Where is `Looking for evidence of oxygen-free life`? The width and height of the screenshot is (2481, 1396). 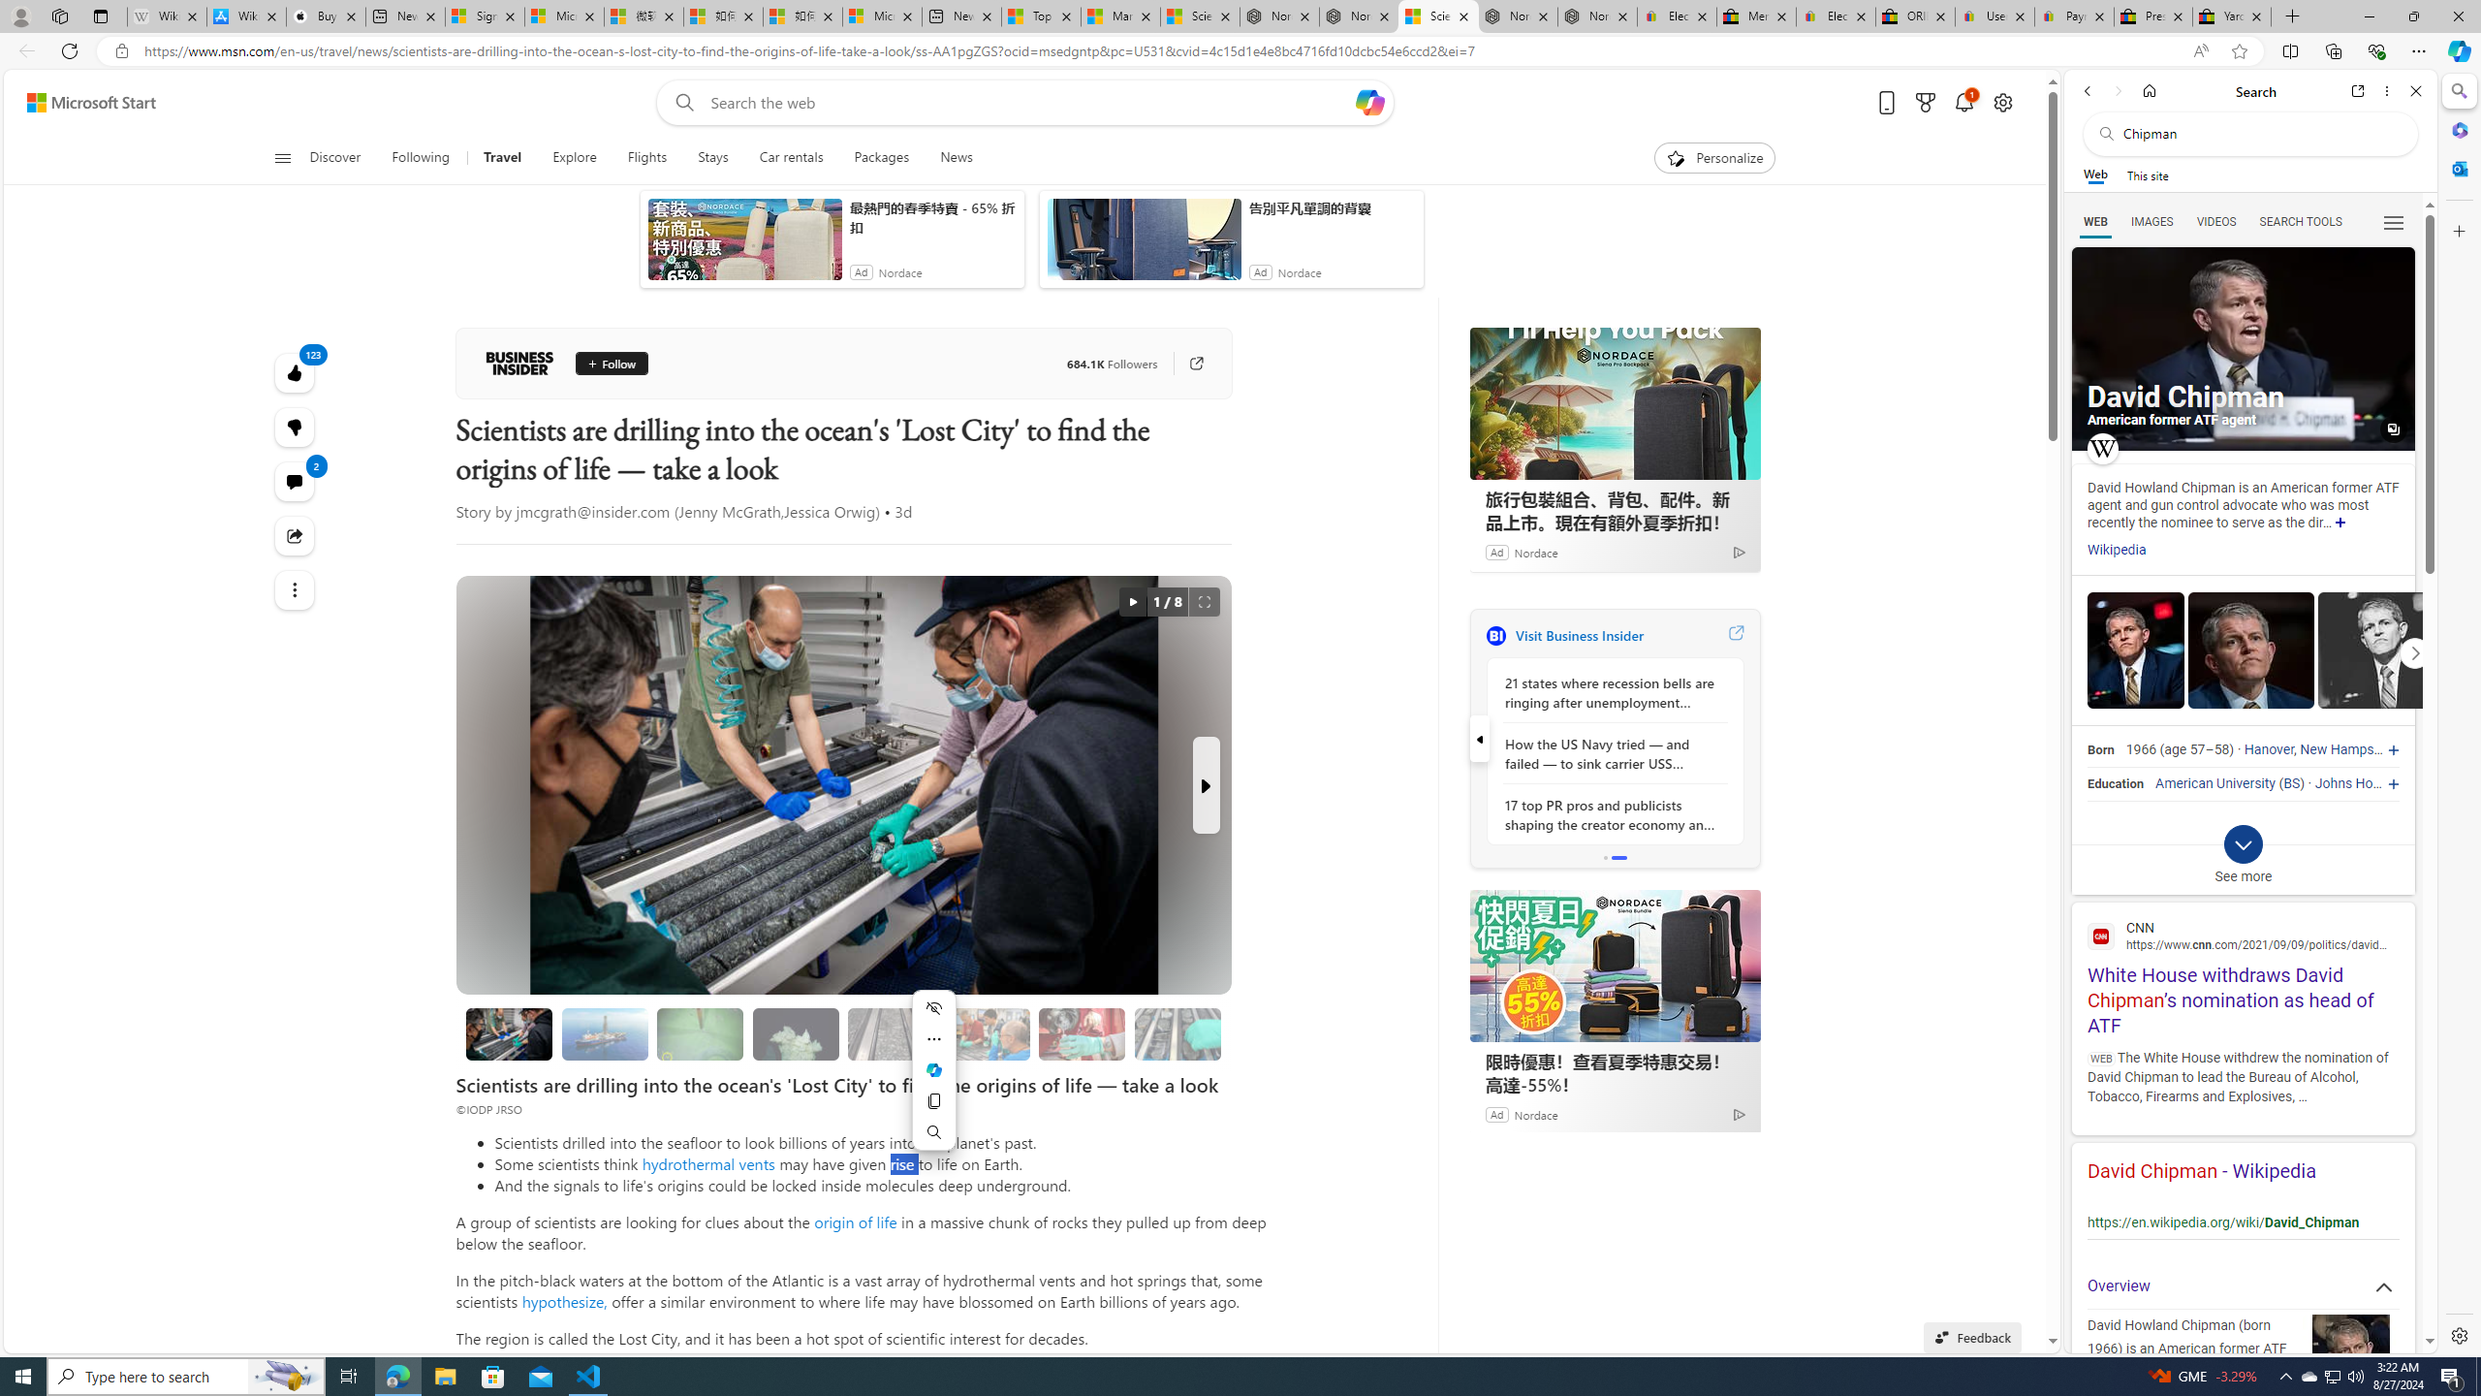
Looking for evidence of oxygen-free life is located at coordinates (986, 1033).